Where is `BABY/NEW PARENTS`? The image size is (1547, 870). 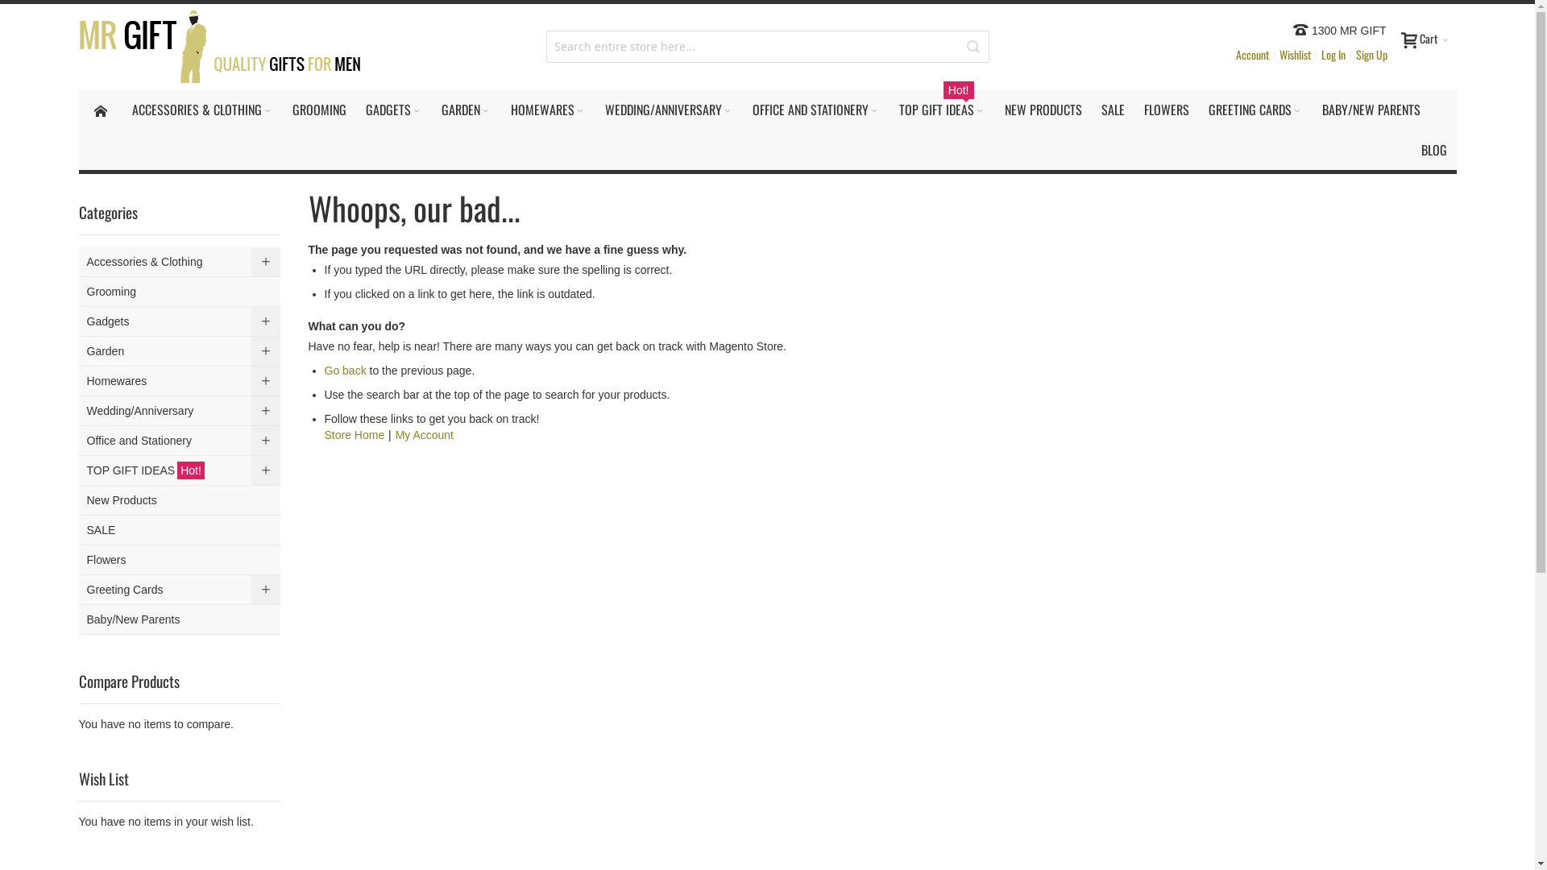
BABY/NEW PARENTS is located at coordinates (1371, 110).